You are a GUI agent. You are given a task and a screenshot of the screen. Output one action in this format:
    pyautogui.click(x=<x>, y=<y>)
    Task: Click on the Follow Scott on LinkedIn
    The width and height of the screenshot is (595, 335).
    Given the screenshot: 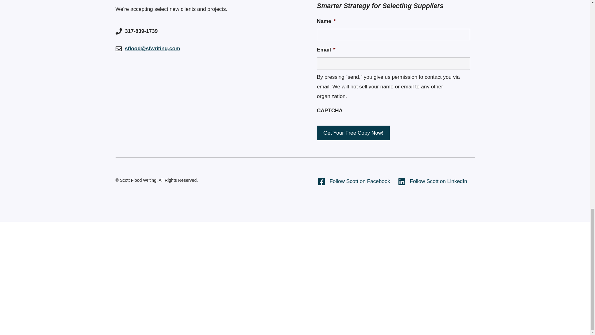 What is the action you would take?
    pyautogui.click(x=433, y=181)
    